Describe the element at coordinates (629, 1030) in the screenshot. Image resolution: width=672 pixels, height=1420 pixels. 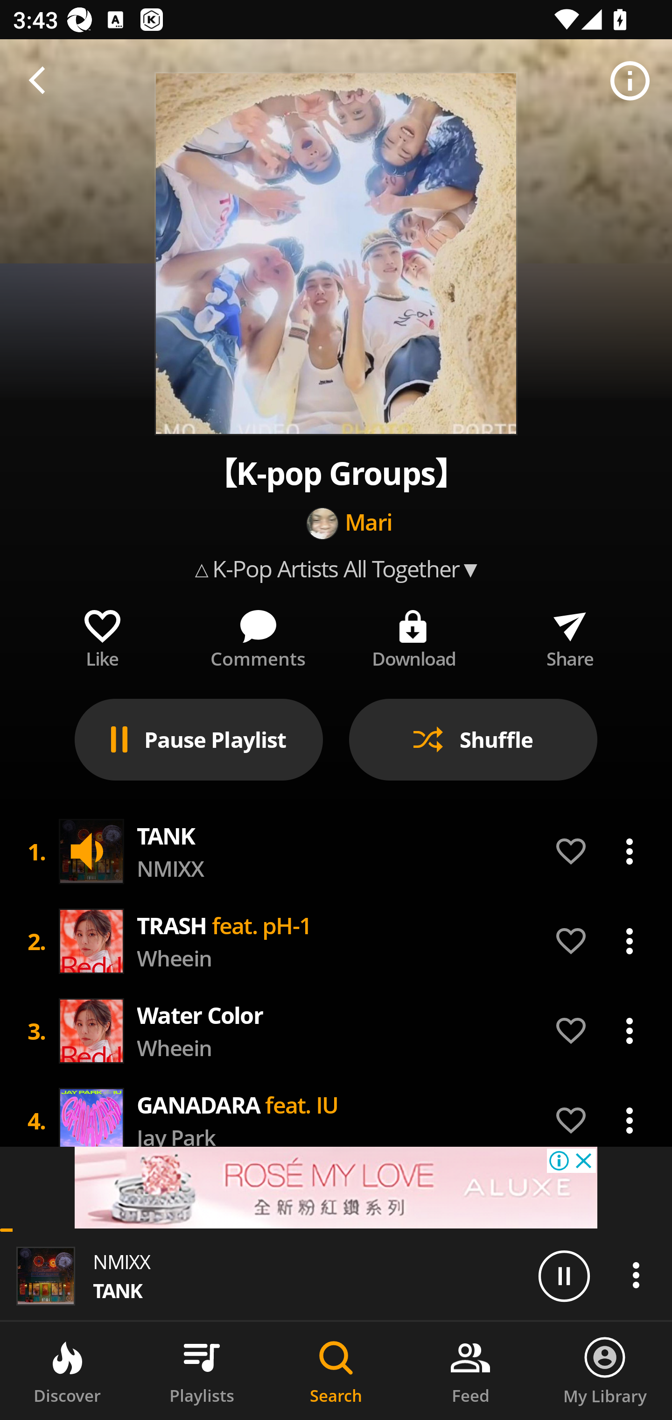
I see `Actions` at that location.